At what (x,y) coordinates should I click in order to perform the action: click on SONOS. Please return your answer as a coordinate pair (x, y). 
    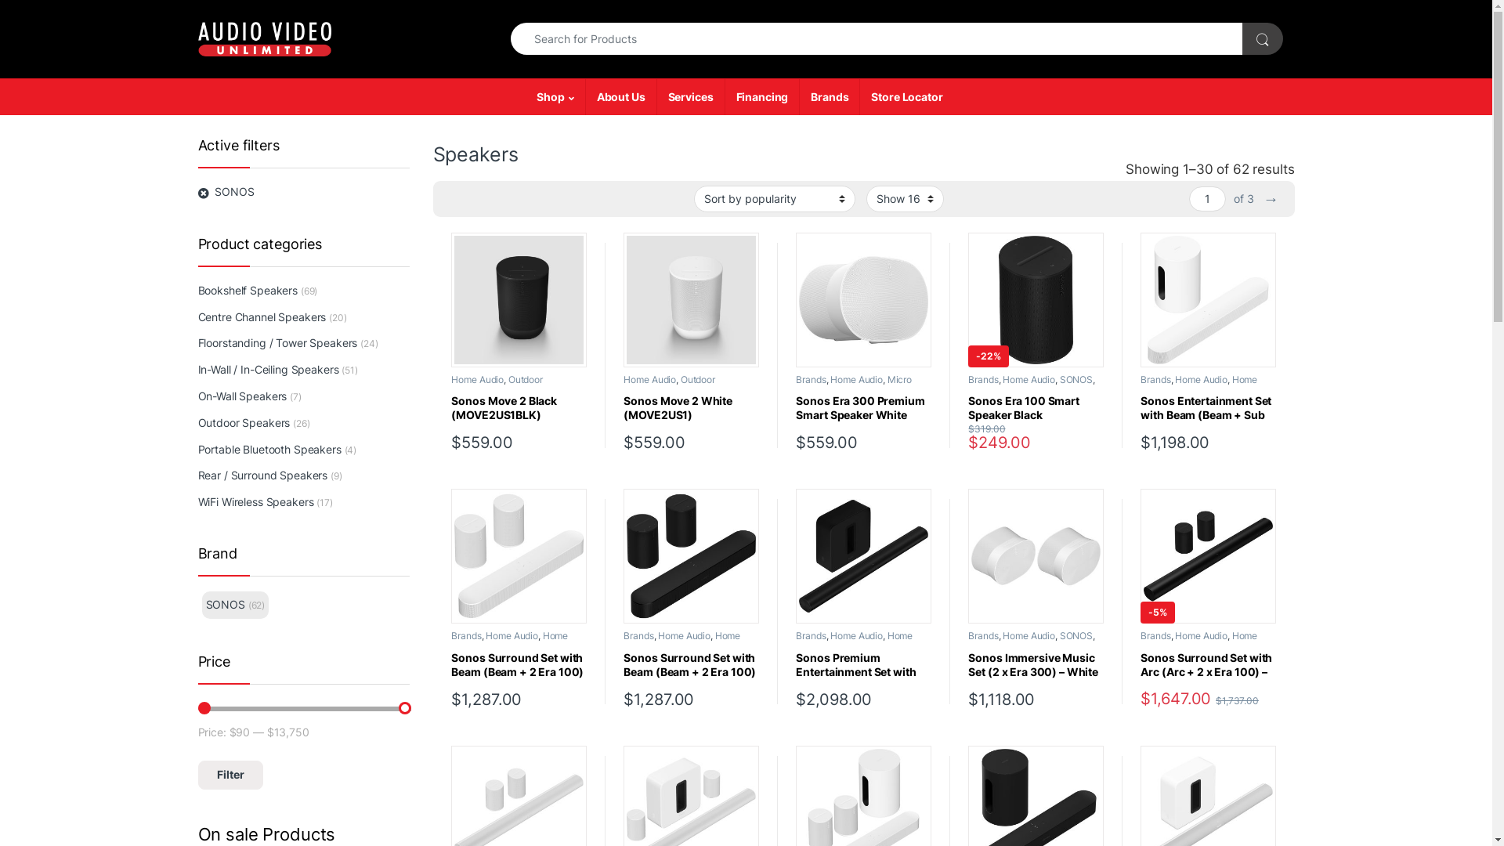
    Looking at the image, I should click on (513, 389).